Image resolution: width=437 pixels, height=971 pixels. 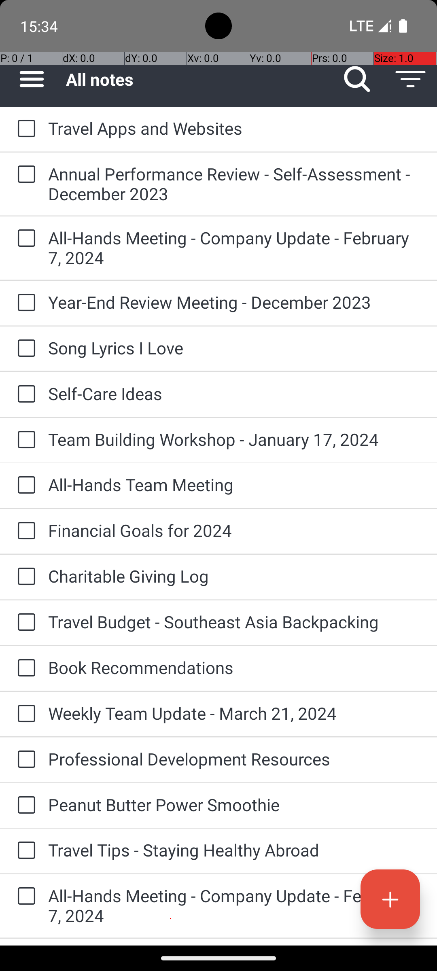 What do you see at coordinates (235, 759) in the screenshot?
I see `Professional Development Resources` at bounding box center [235, 759].